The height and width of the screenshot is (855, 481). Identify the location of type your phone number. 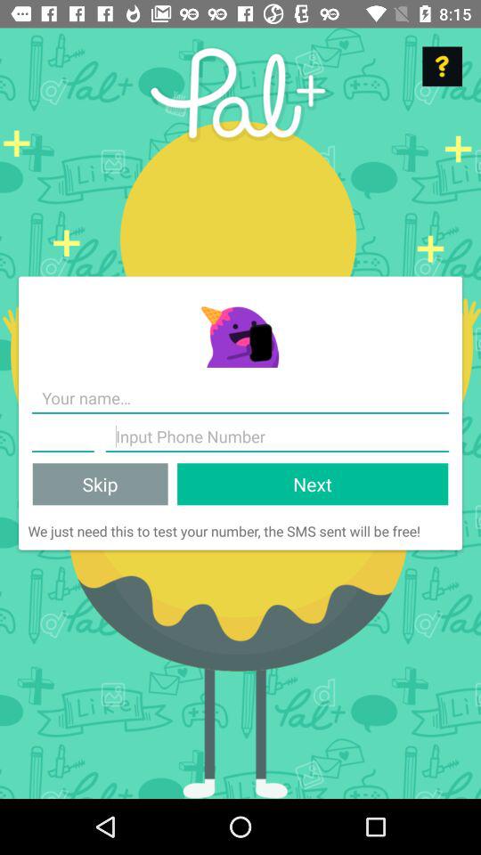
(277, 436).